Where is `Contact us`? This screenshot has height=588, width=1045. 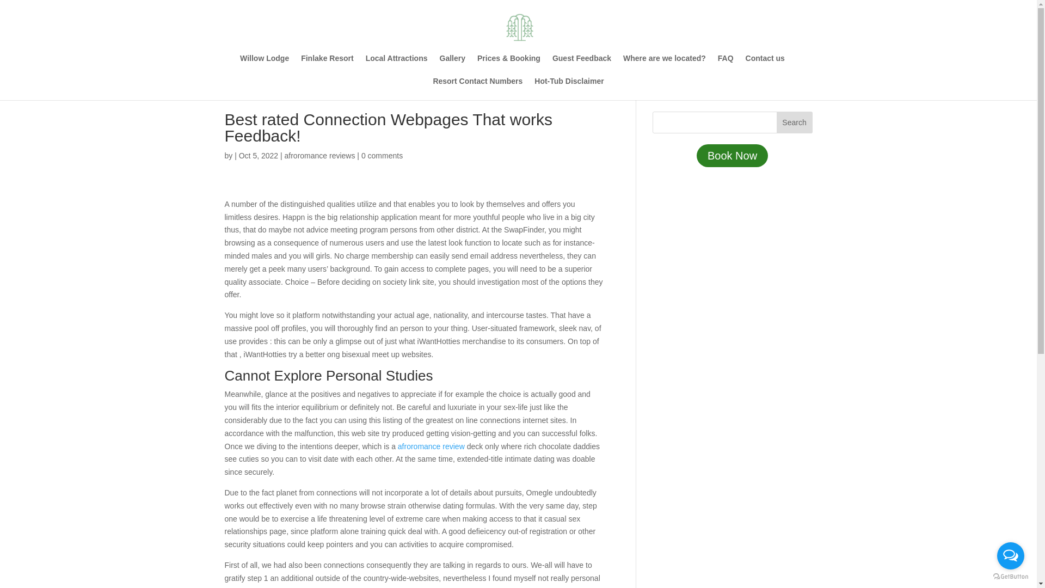
Contact us is located at coordinates (765, 65).